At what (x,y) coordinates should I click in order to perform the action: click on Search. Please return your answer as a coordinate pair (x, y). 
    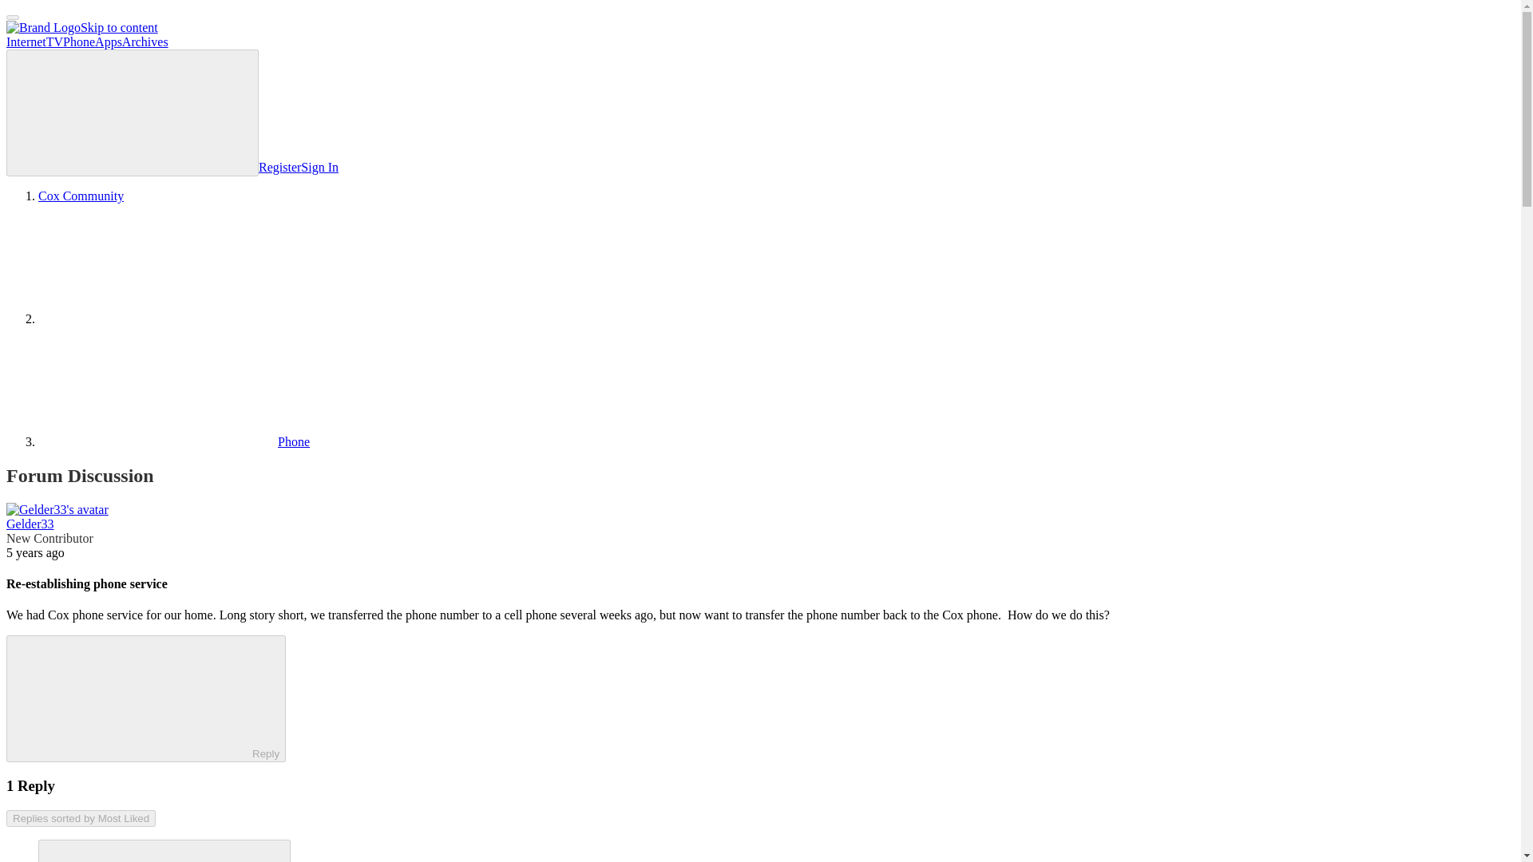
    Looking at the image, I should click on (133, 113).